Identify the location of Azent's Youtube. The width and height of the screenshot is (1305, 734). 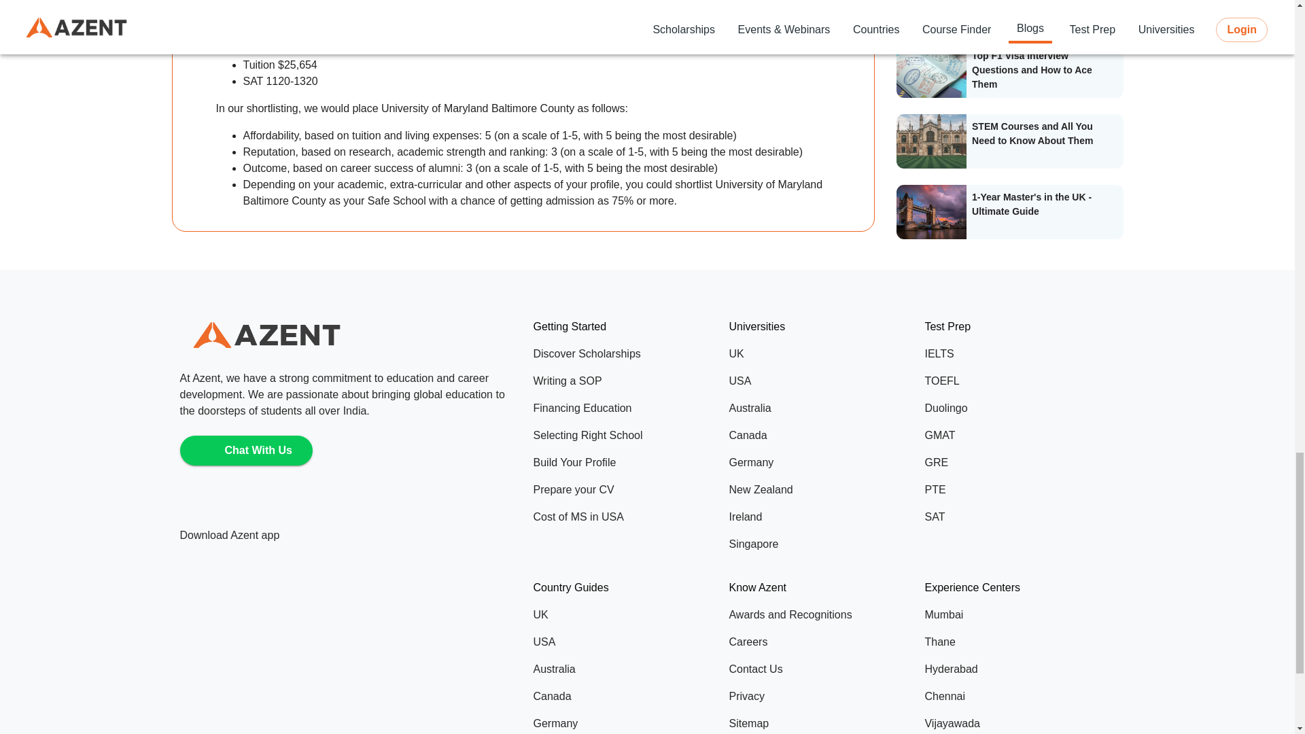
(330, 504).